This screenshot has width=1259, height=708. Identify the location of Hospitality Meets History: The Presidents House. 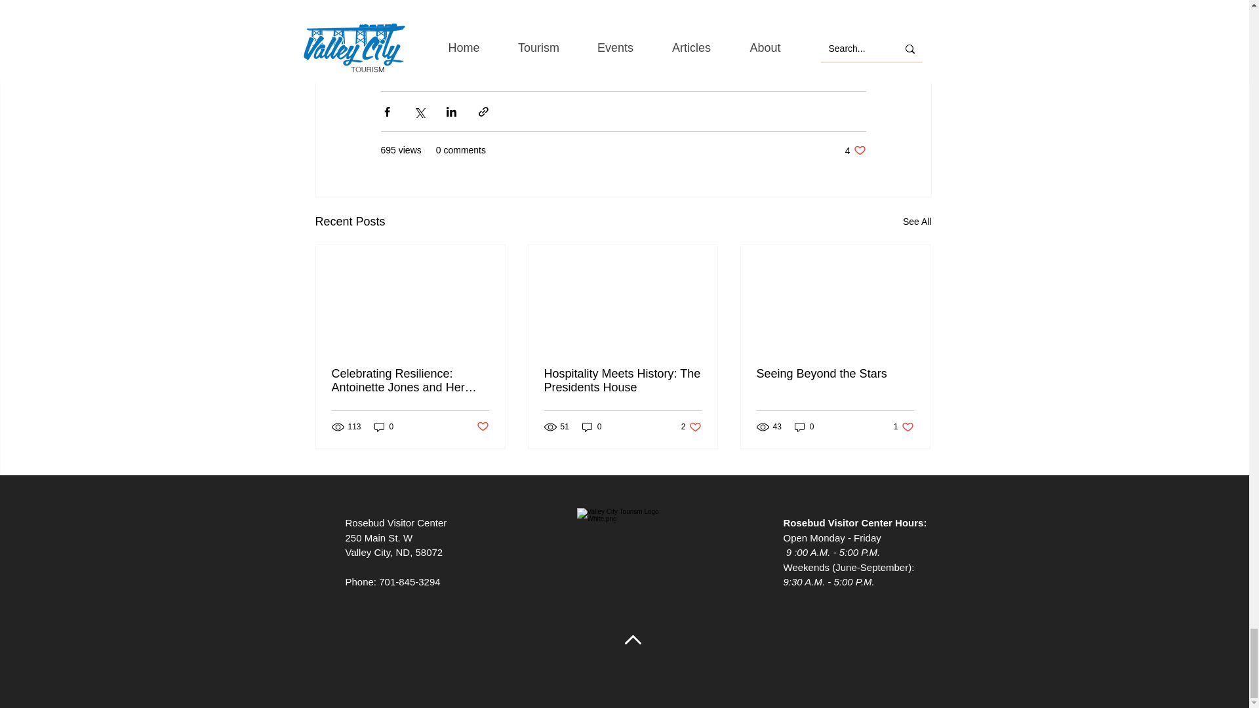
(691, 426).